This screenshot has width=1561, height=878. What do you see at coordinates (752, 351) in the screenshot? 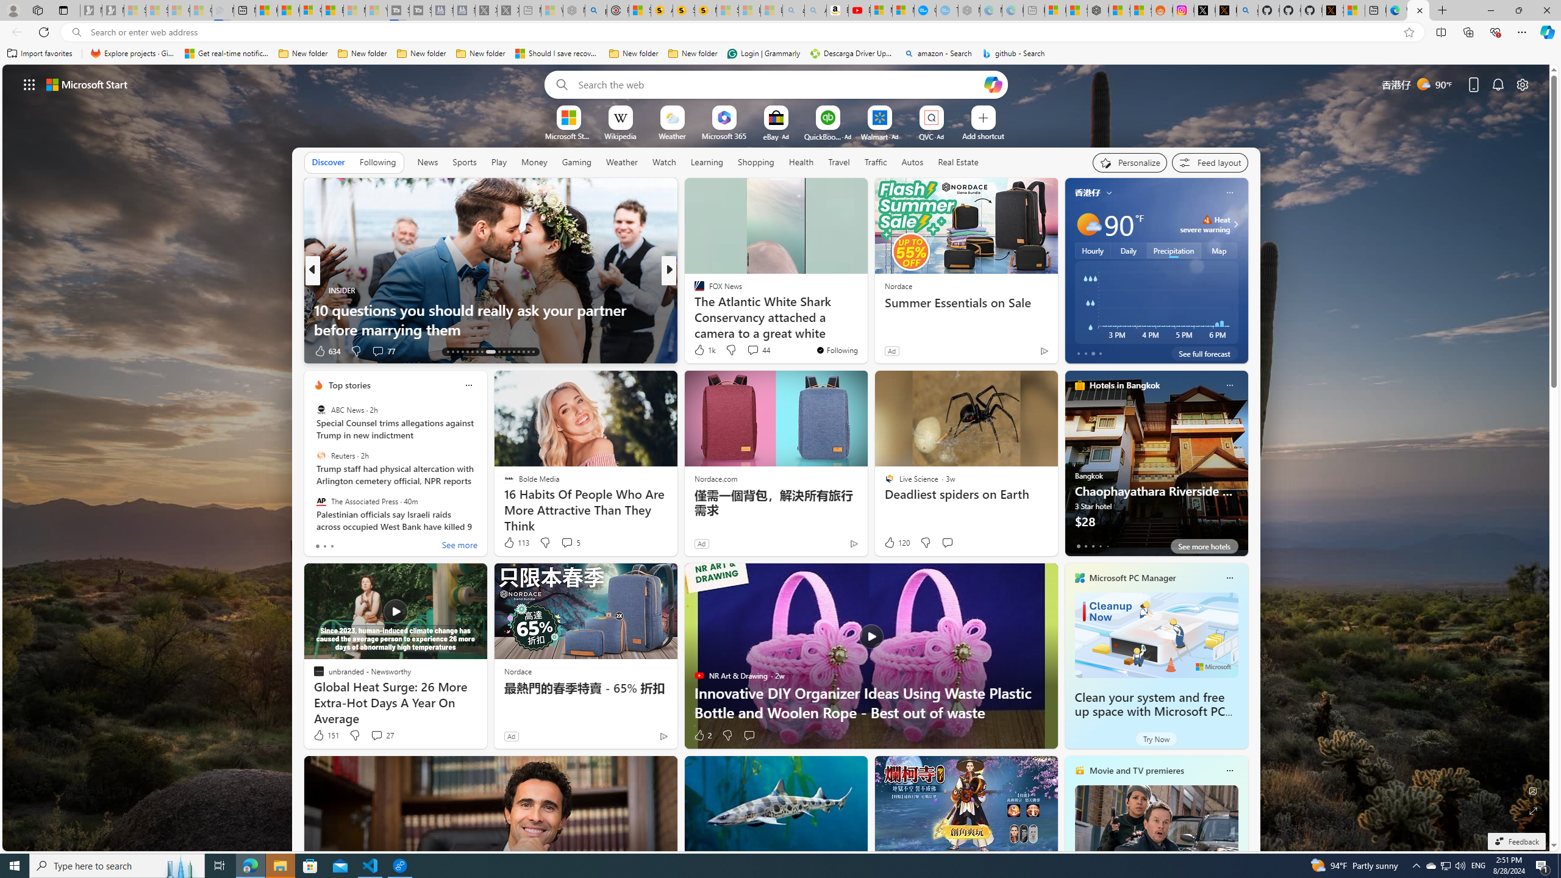
I see `View comments 3 Comment` at bounding box center [752, 351].